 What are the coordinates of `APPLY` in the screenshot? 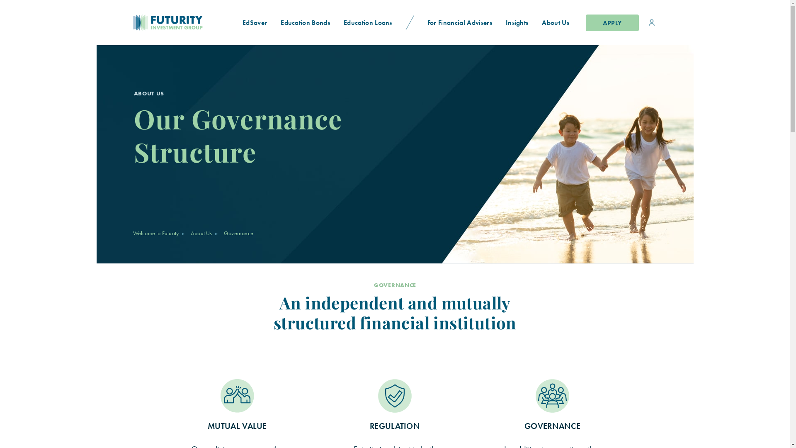 It's located at (612, 22).